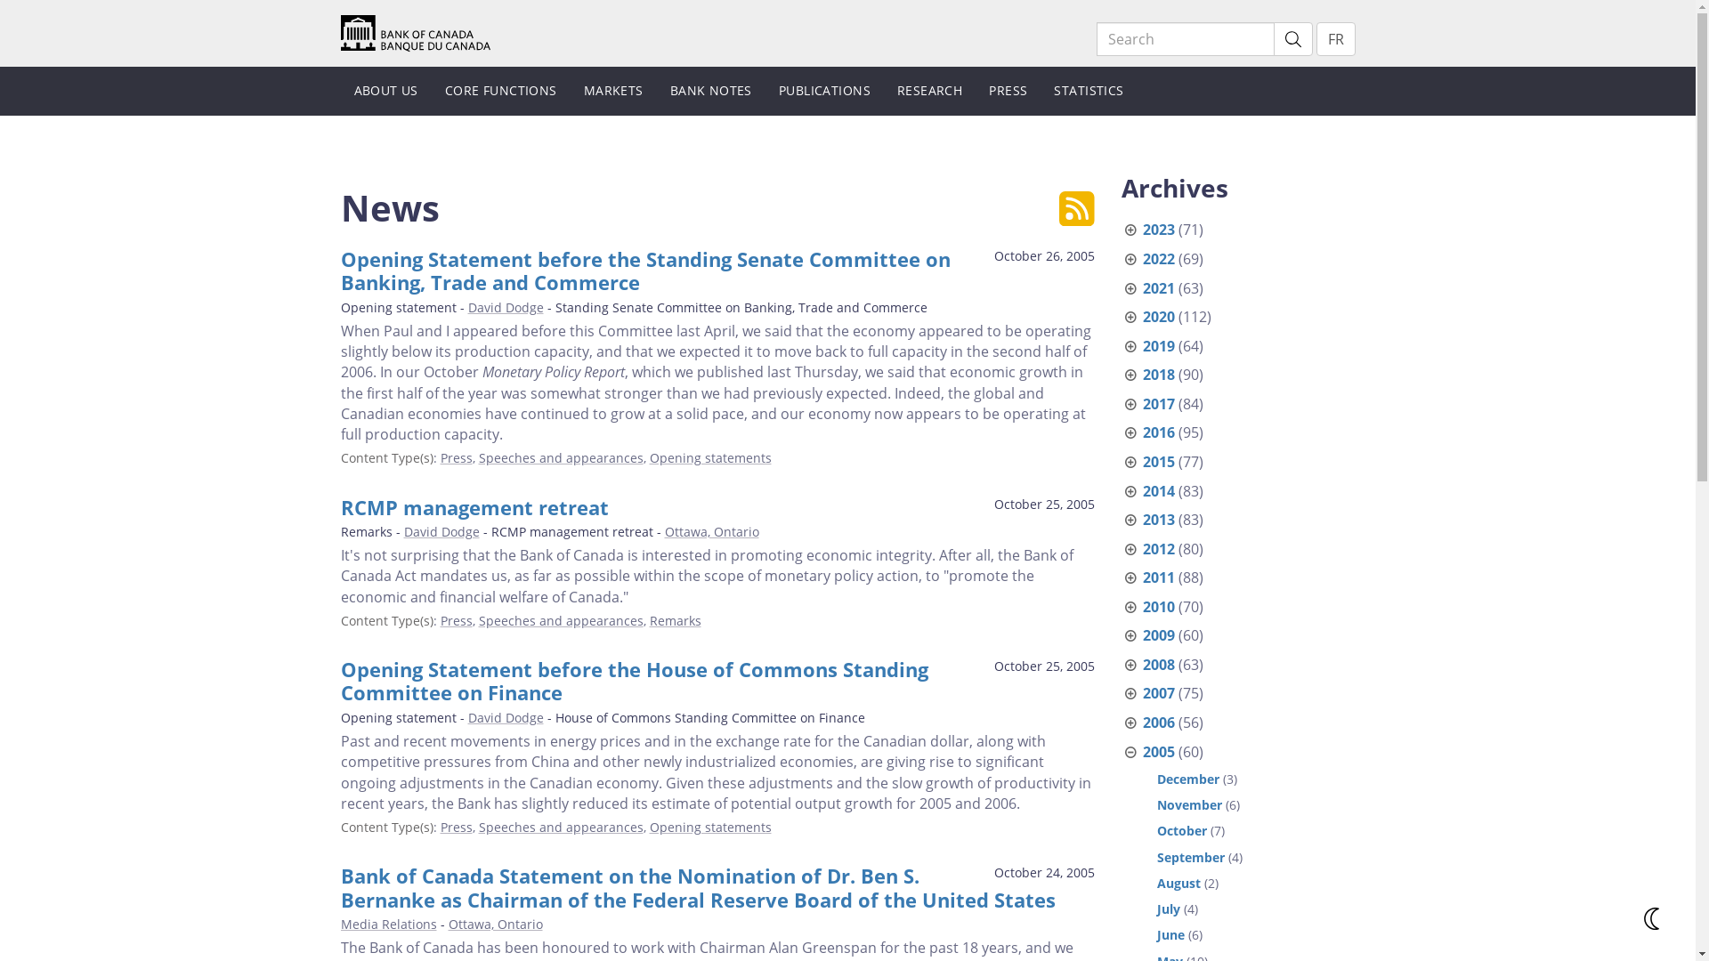 The width and height of the screenshot is (1709, 961). Describe the element at coordinates (1159, 432) in the screenshot. I see `2016` at that location.